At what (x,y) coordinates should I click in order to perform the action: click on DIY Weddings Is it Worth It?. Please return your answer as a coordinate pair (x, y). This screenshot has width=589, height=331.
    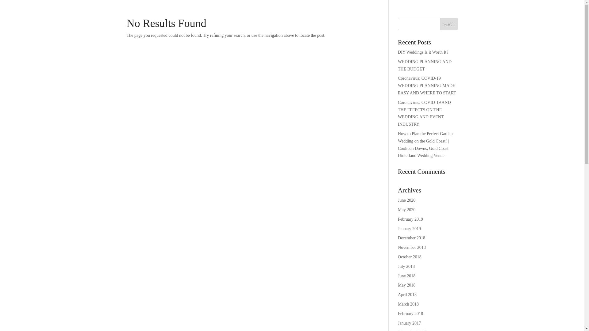
    Looking at the image, I should click on (423, 52).